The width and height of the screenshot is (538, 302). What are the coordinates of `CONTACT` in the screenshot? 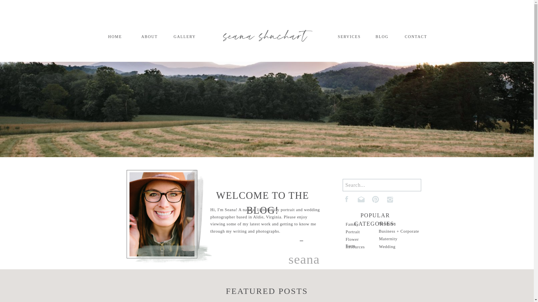 It's located at (415, 36).